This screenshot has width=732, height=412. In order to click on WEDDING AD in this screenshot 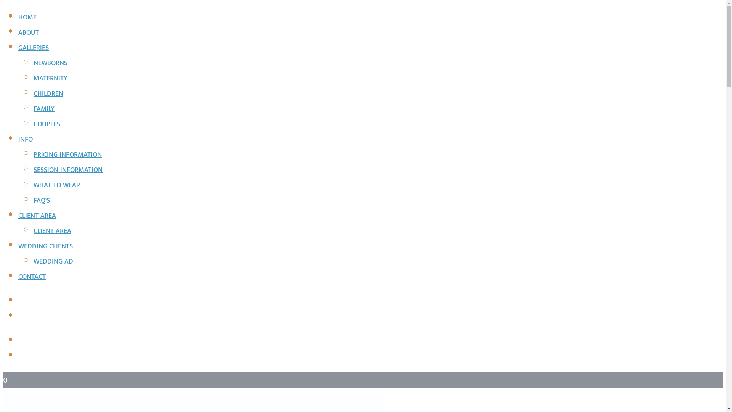, I will do `click(53, 262)`.